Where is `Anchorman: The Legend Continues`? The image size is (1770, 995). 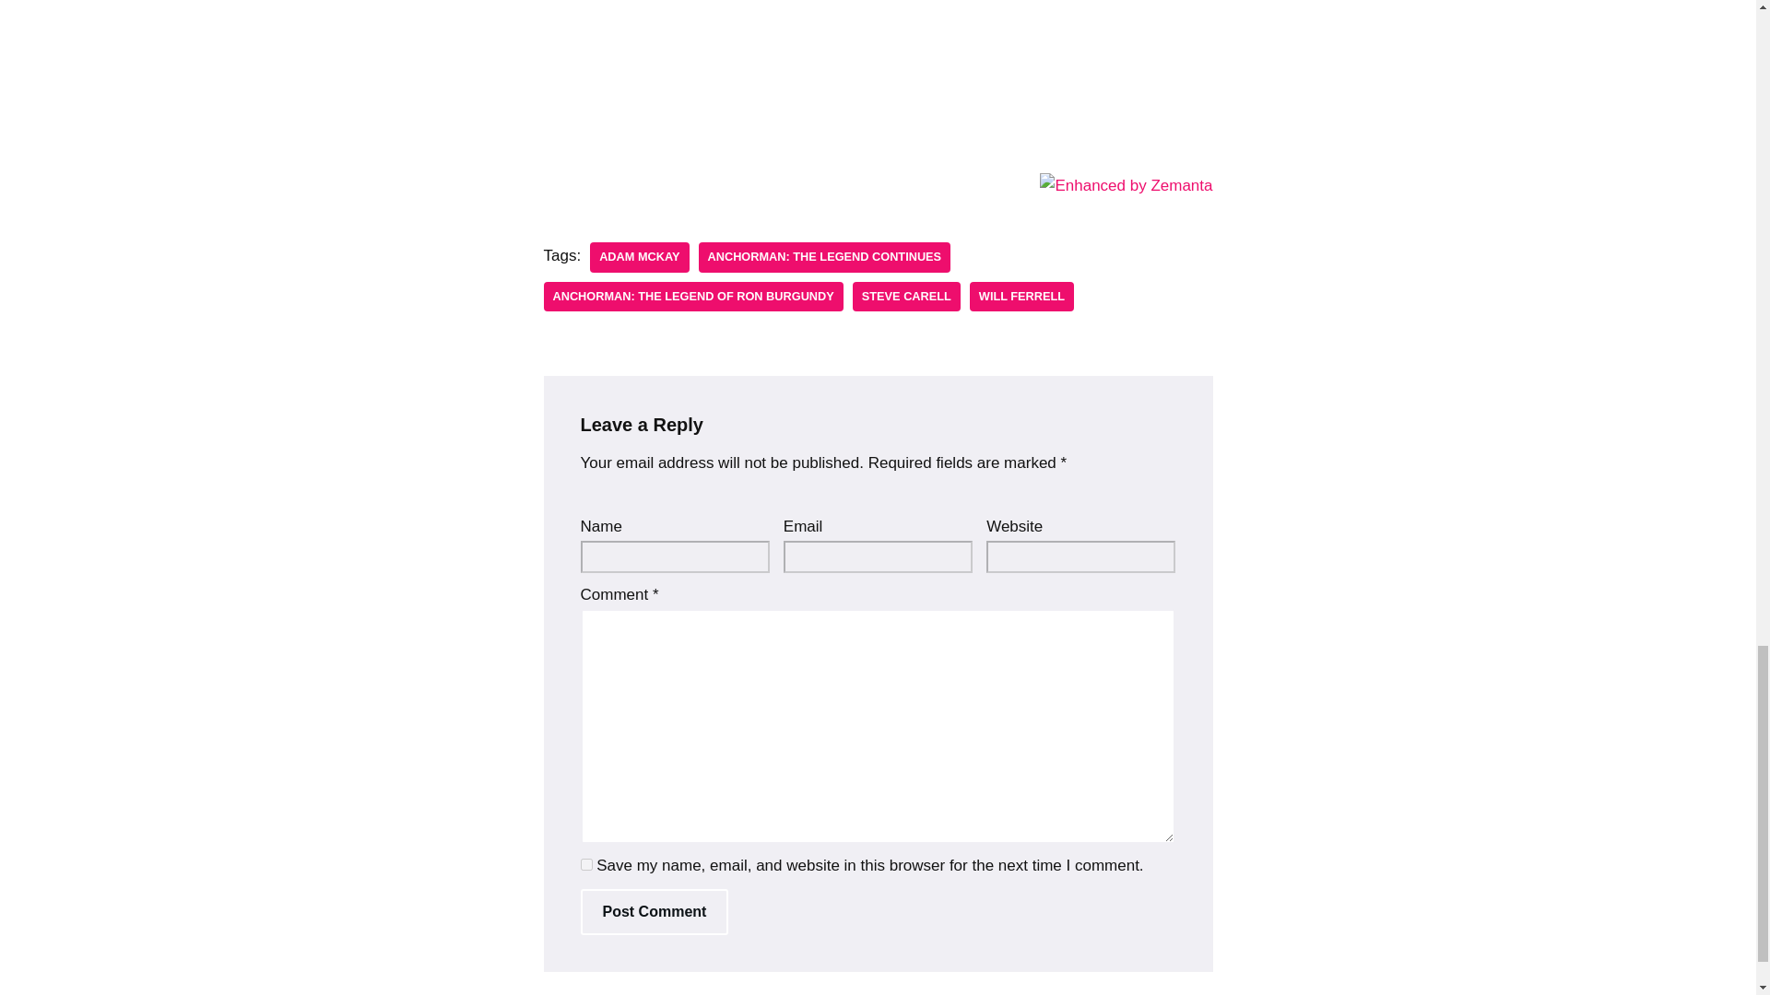
Anchorman: The Legend Continues is located at coordinates (825, 257).